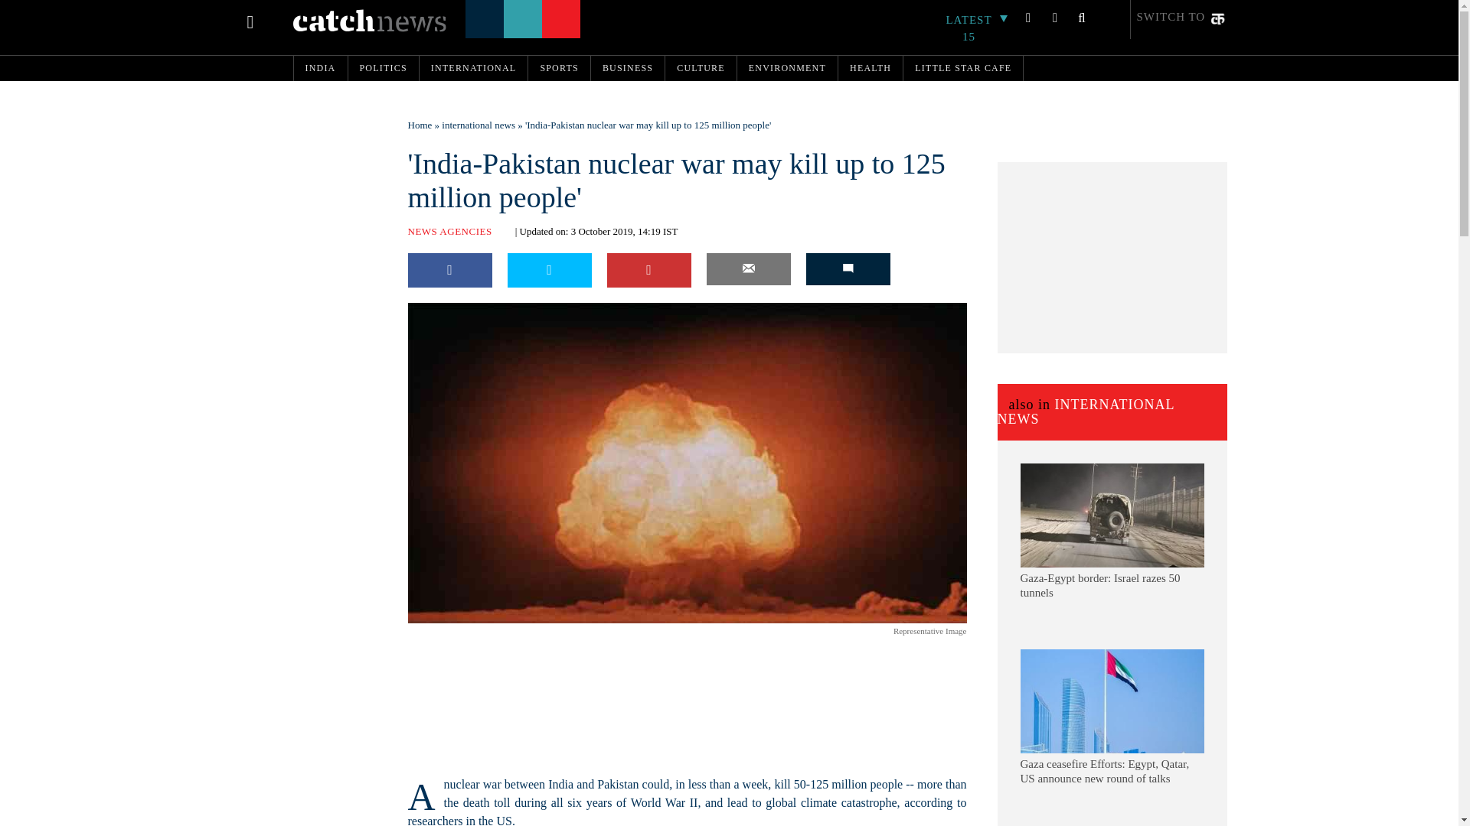  Describe the element at coordinates (369, 20) in the screenshot. I see `Catch News` at that location.